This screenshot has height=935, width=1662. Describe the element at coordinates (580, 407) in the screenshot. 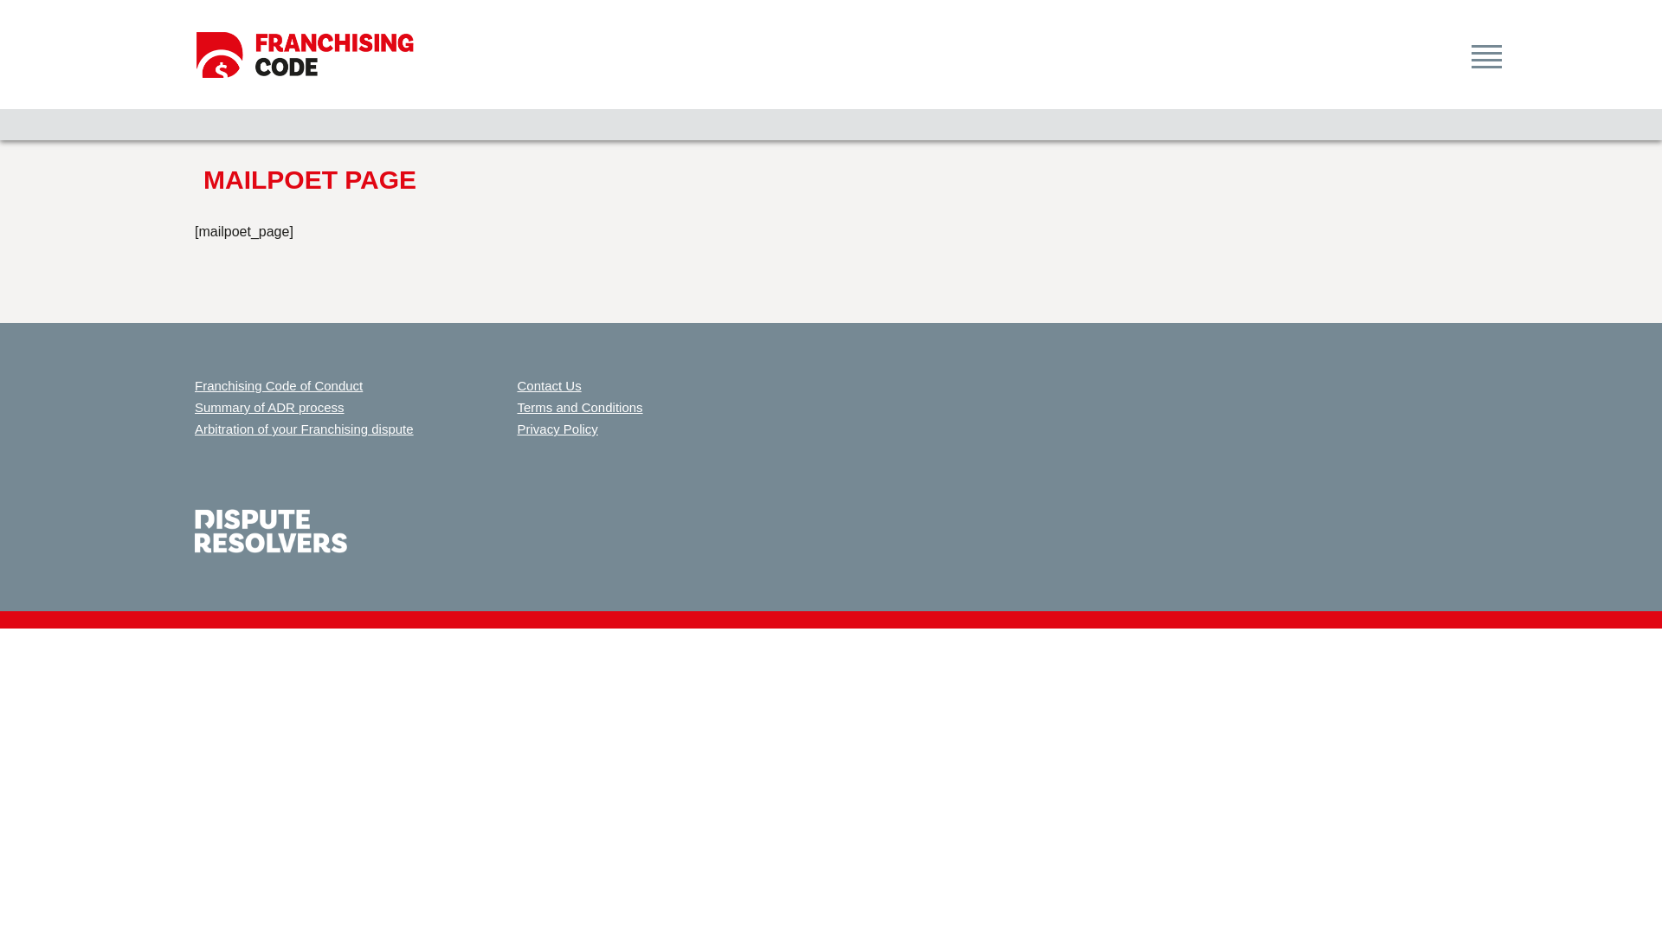

I see `Terms and Conditions` at that location.